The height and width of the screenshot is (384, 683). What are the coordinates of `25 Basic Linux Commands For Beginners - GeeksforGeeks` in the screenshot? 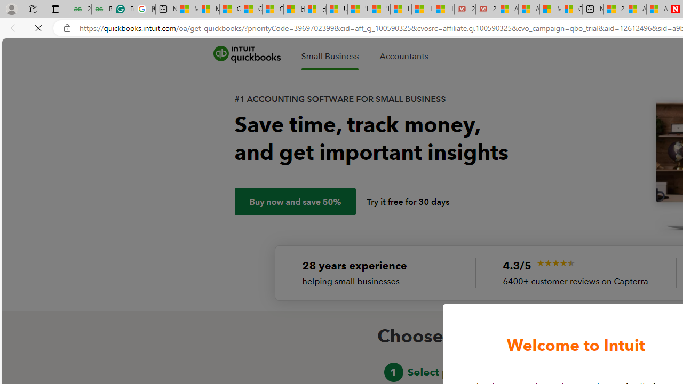 It's located at (81, 10).